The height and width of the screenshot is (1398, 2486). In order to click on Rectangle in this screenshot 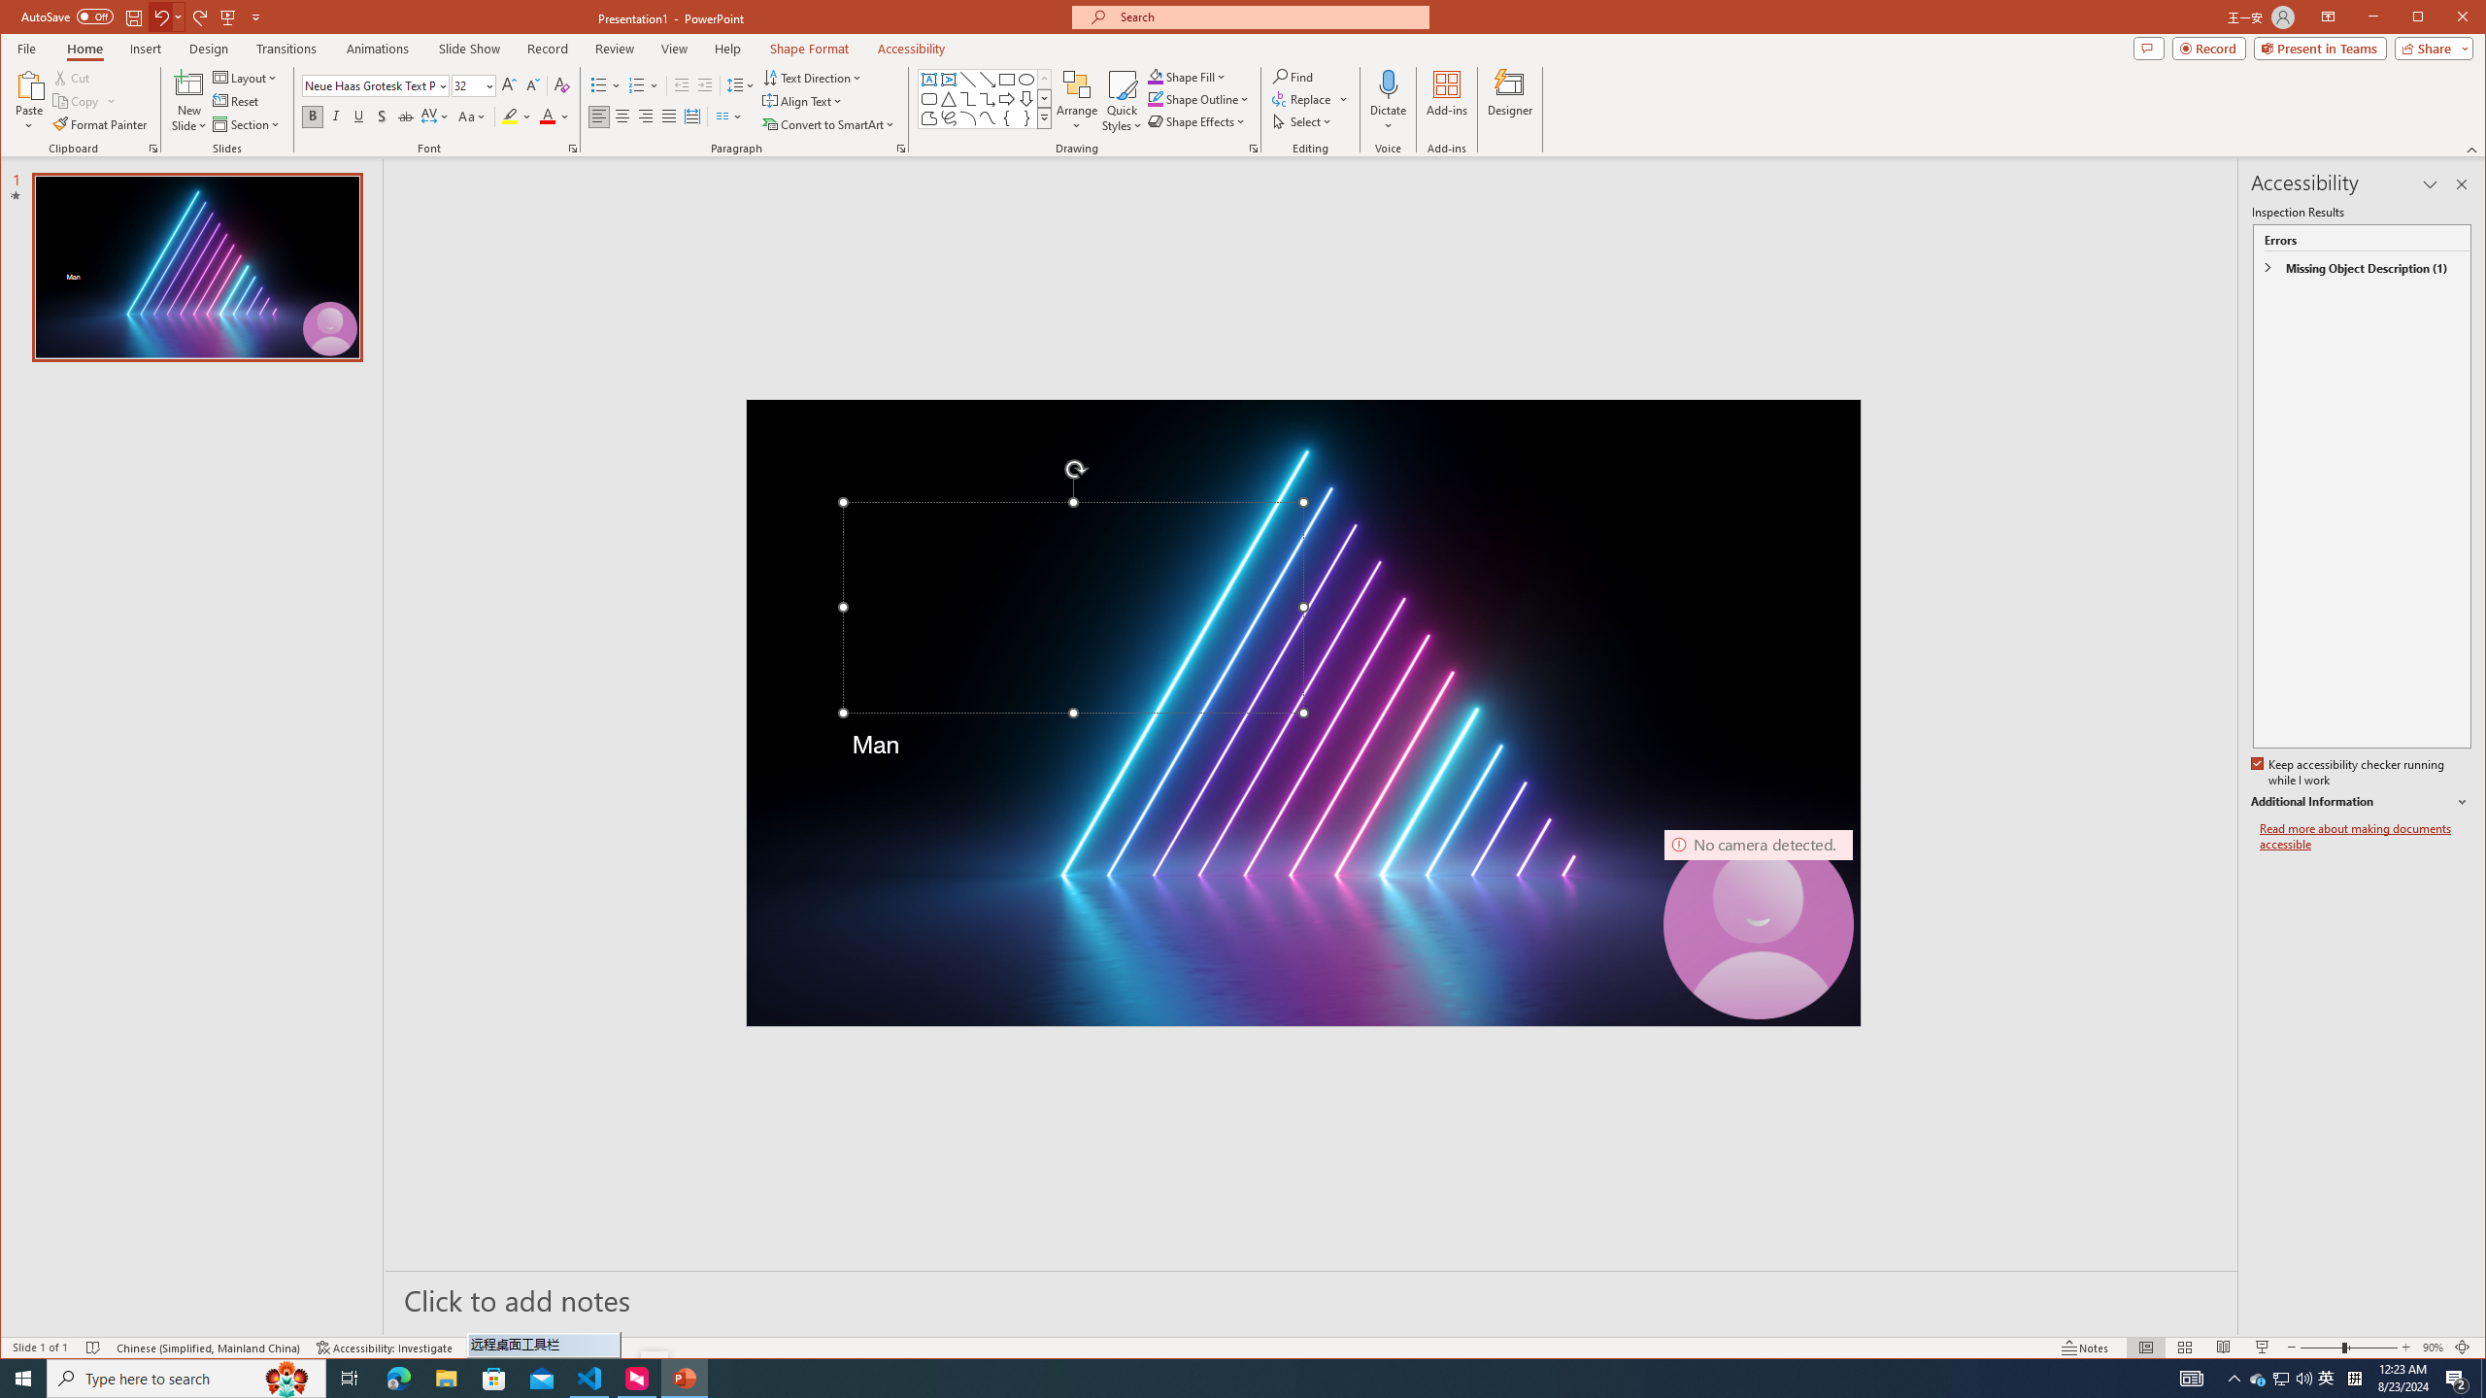, I will do `click(1006, 80)`.